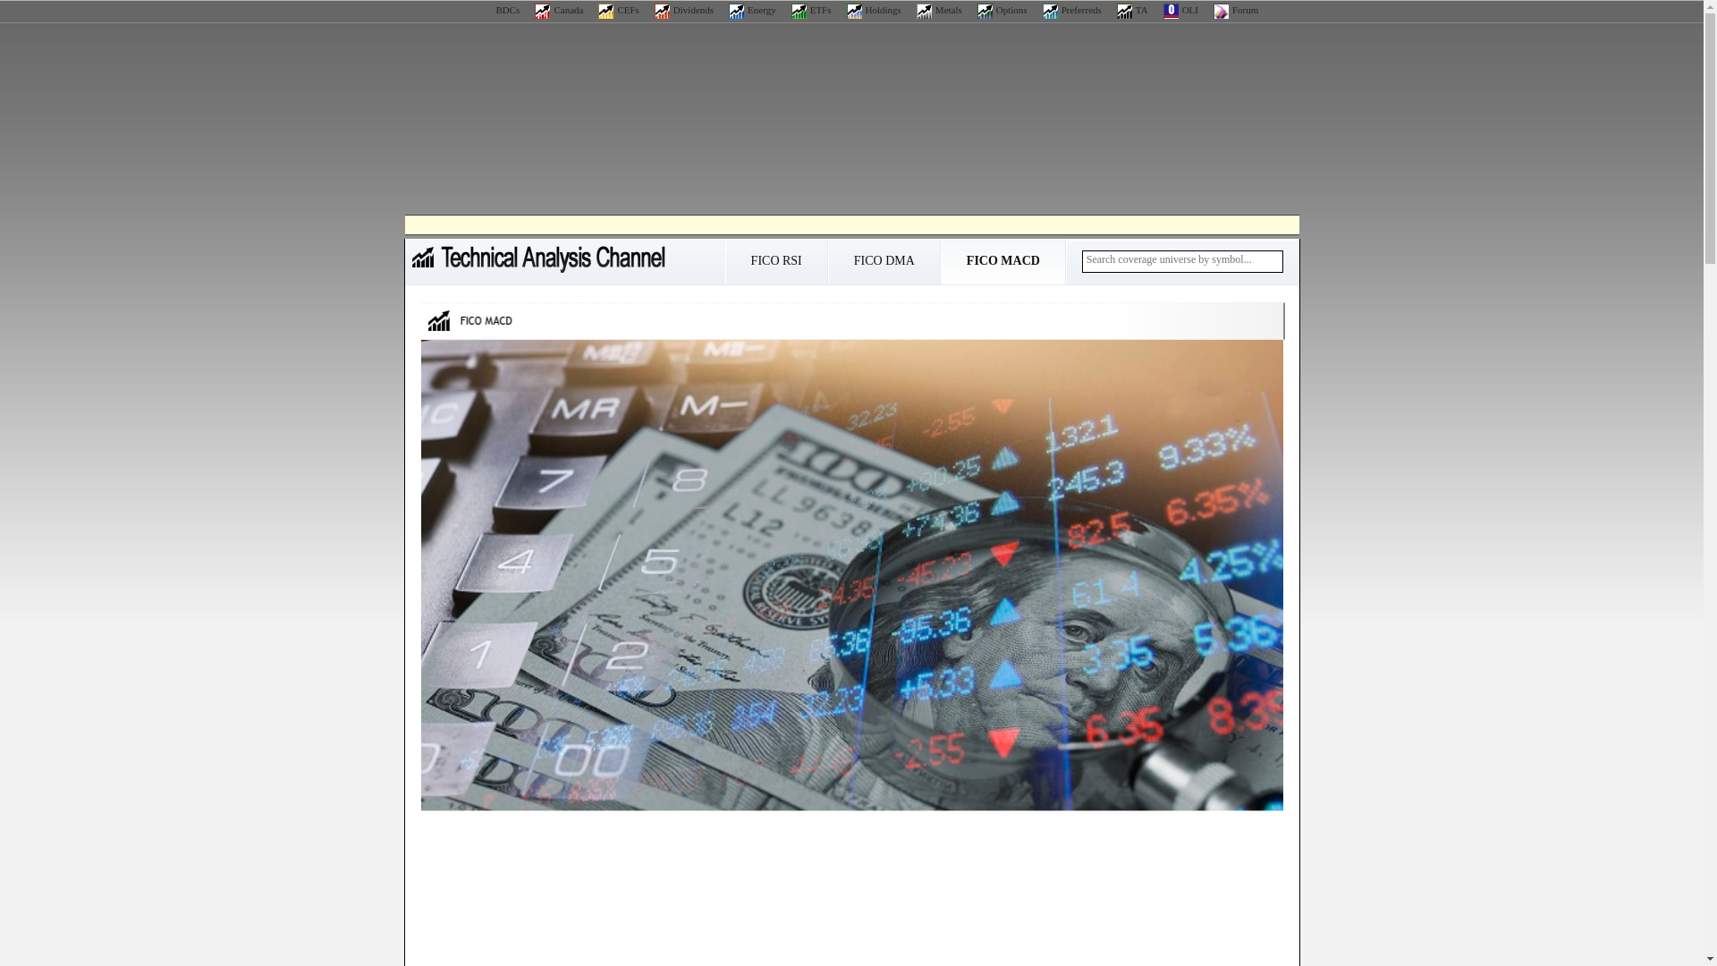  What do you see at coordinates (558, 10) in the screenshot?
I see `Canada Stock Channel` at bounding box center [558, 10].